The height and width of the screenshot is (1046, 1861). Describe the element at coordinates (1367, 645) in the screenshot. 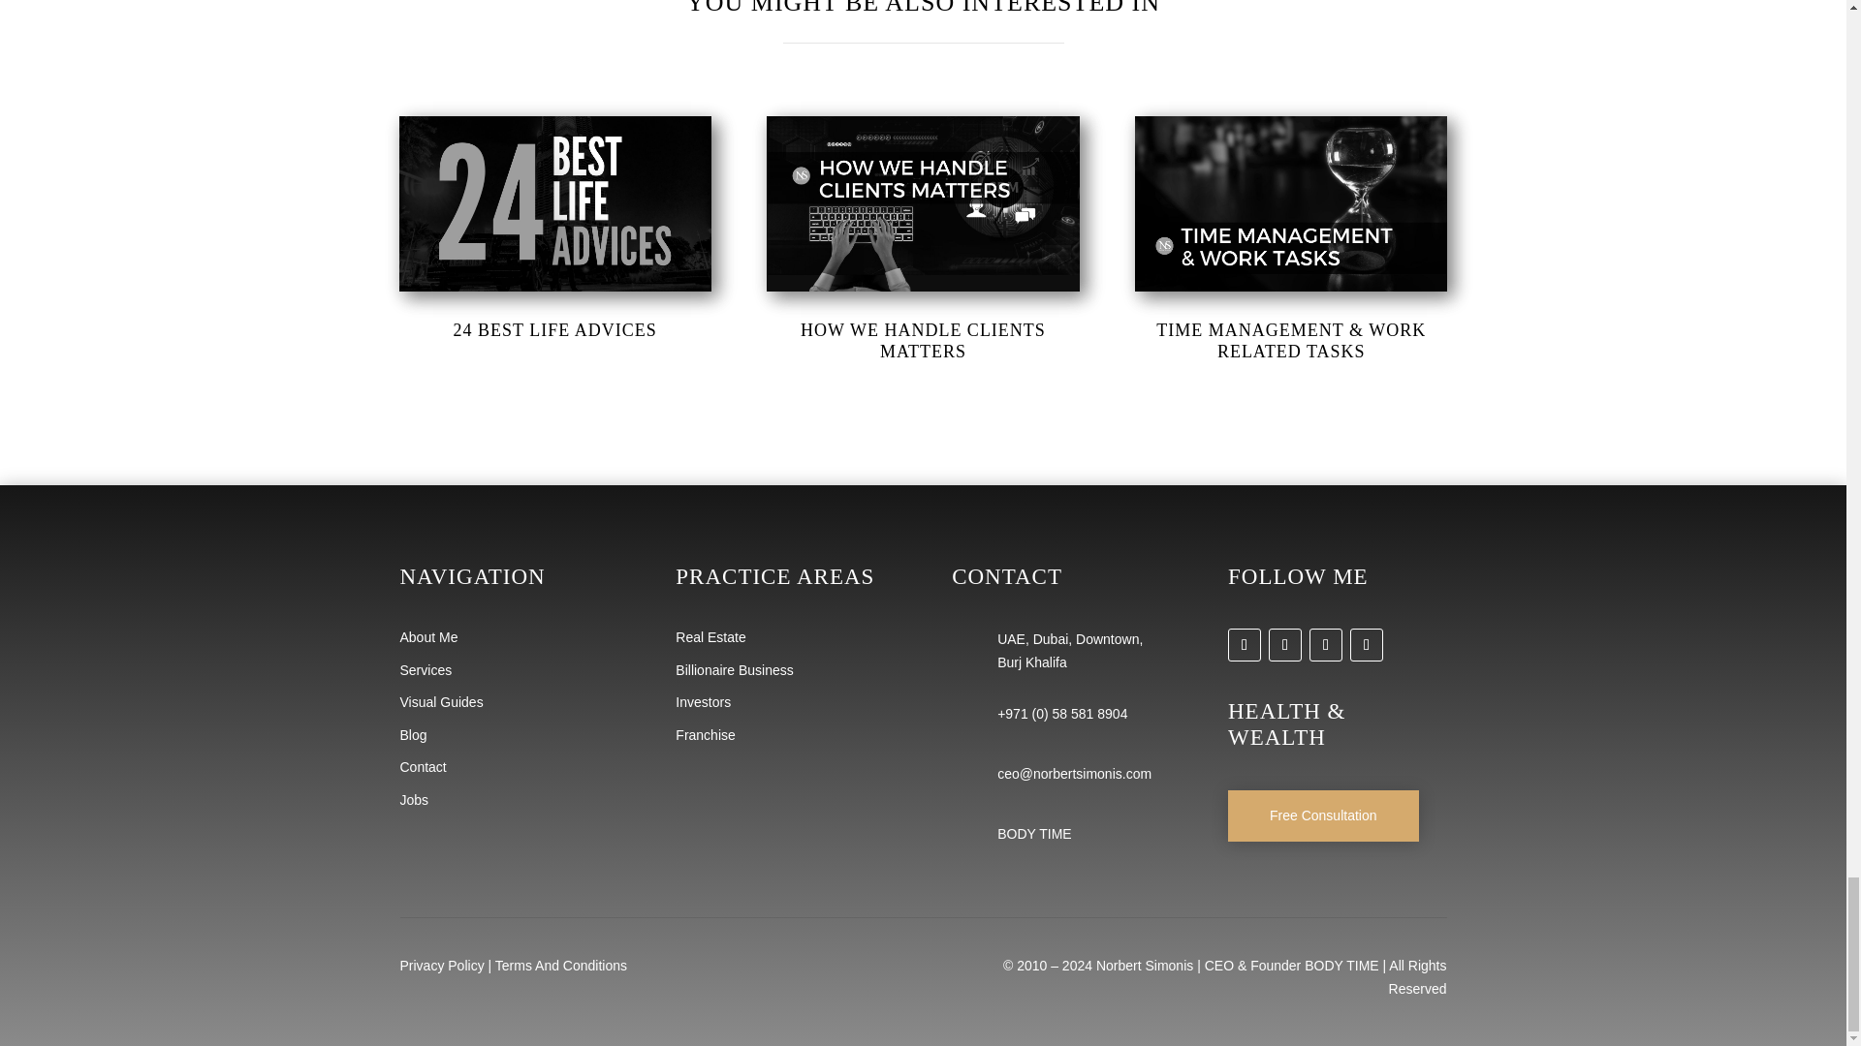

I see `Follow on LinkedIn` at that location.